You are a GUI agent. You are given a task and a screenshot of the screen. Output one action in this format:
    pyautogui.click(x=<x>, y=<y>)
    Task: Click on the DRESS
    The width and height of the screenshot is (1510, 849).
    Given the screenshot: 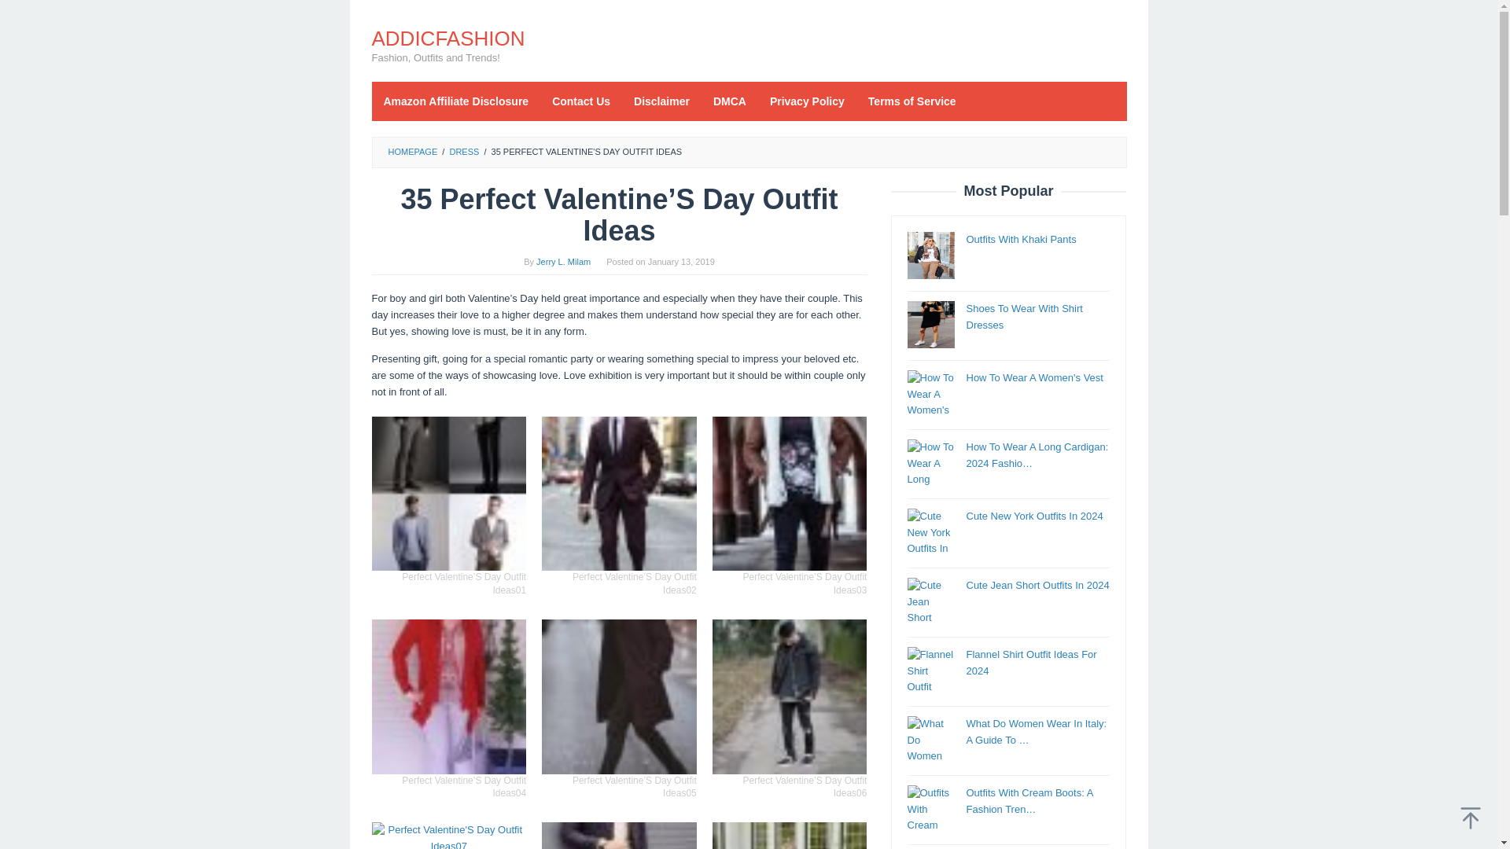 What is the action you would take?
    pyautogui.click(x=463, y=151)
    